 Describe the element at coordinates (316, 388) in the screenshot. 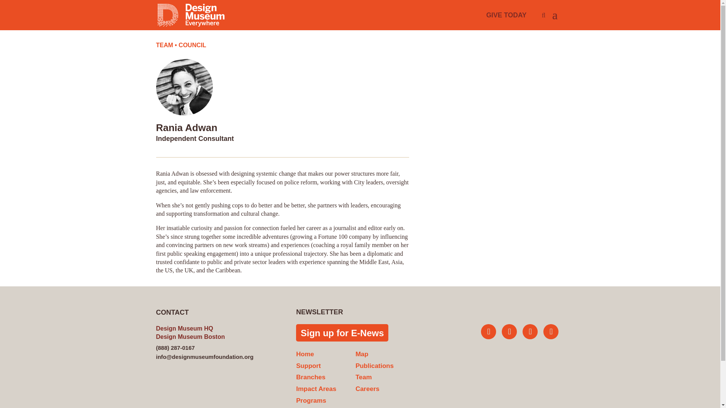

I see `Impact Areas` at that location.